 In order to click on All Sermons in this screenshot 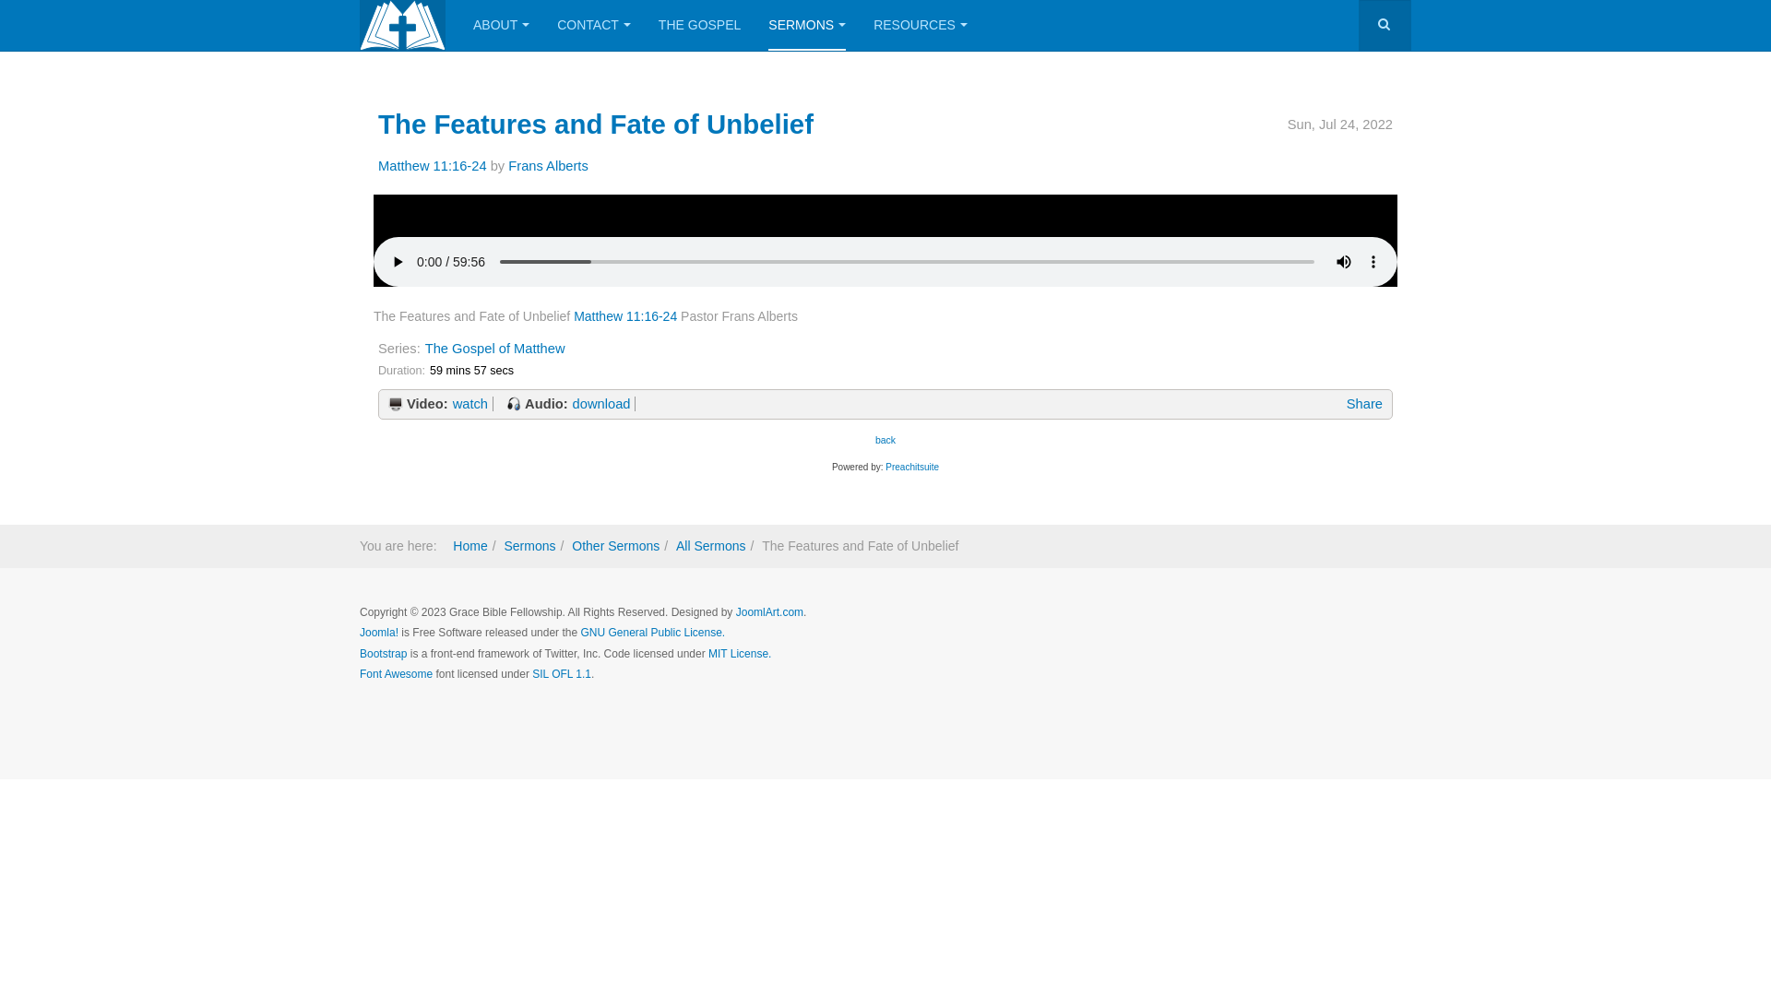, I will do `click(710, 546)`.